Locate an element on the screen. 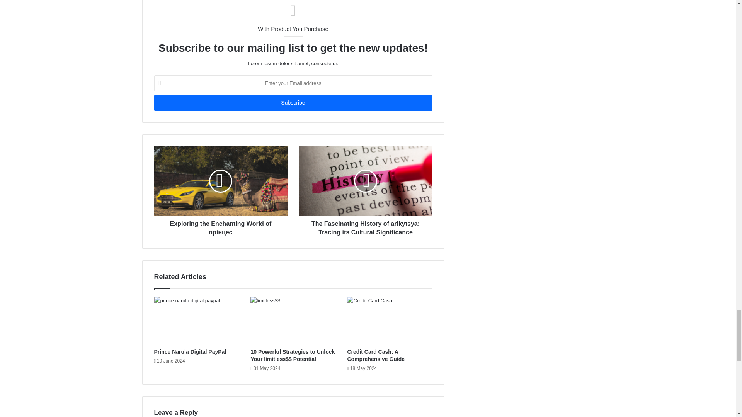 This screenshot has width=742, height=417. Subscribe is located at coordinates (293, 103).